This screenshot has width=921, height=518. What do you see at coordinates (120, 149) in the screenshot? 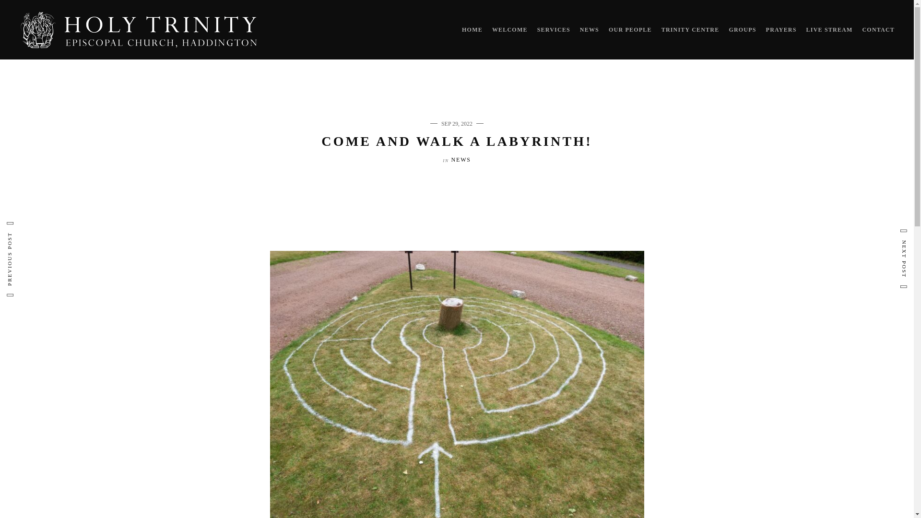
I see `A feast of music! September 2022` at bounding box center [120, 149].